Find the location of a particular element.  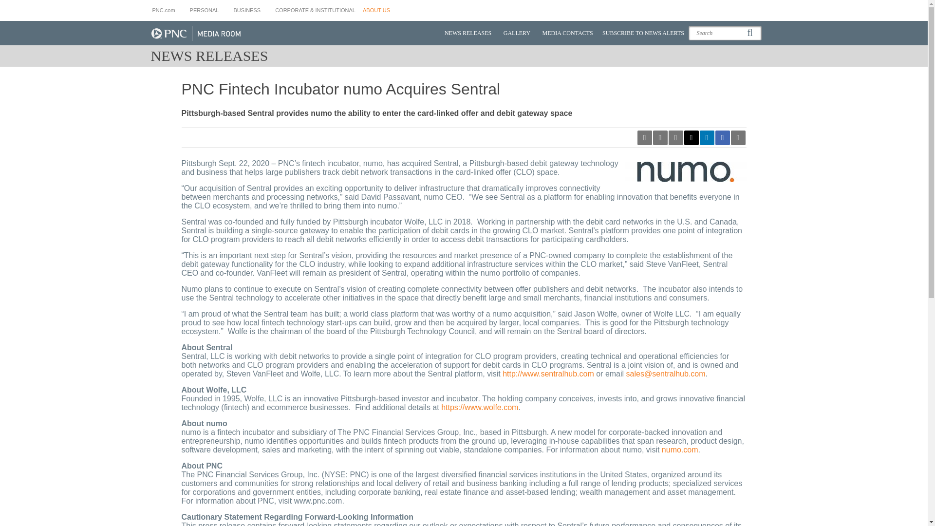

MEDIA CONTACTS is located at coordinates (568, 33).